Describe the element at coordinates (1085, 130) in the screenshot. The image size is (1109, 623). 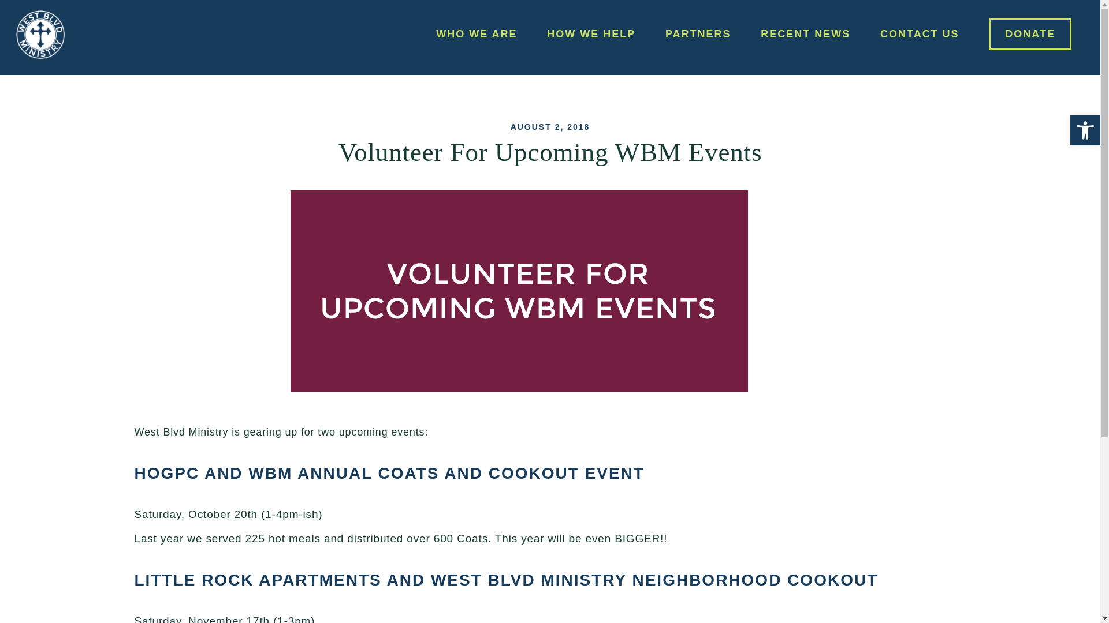
I see `Accessibility Tools` at that location.